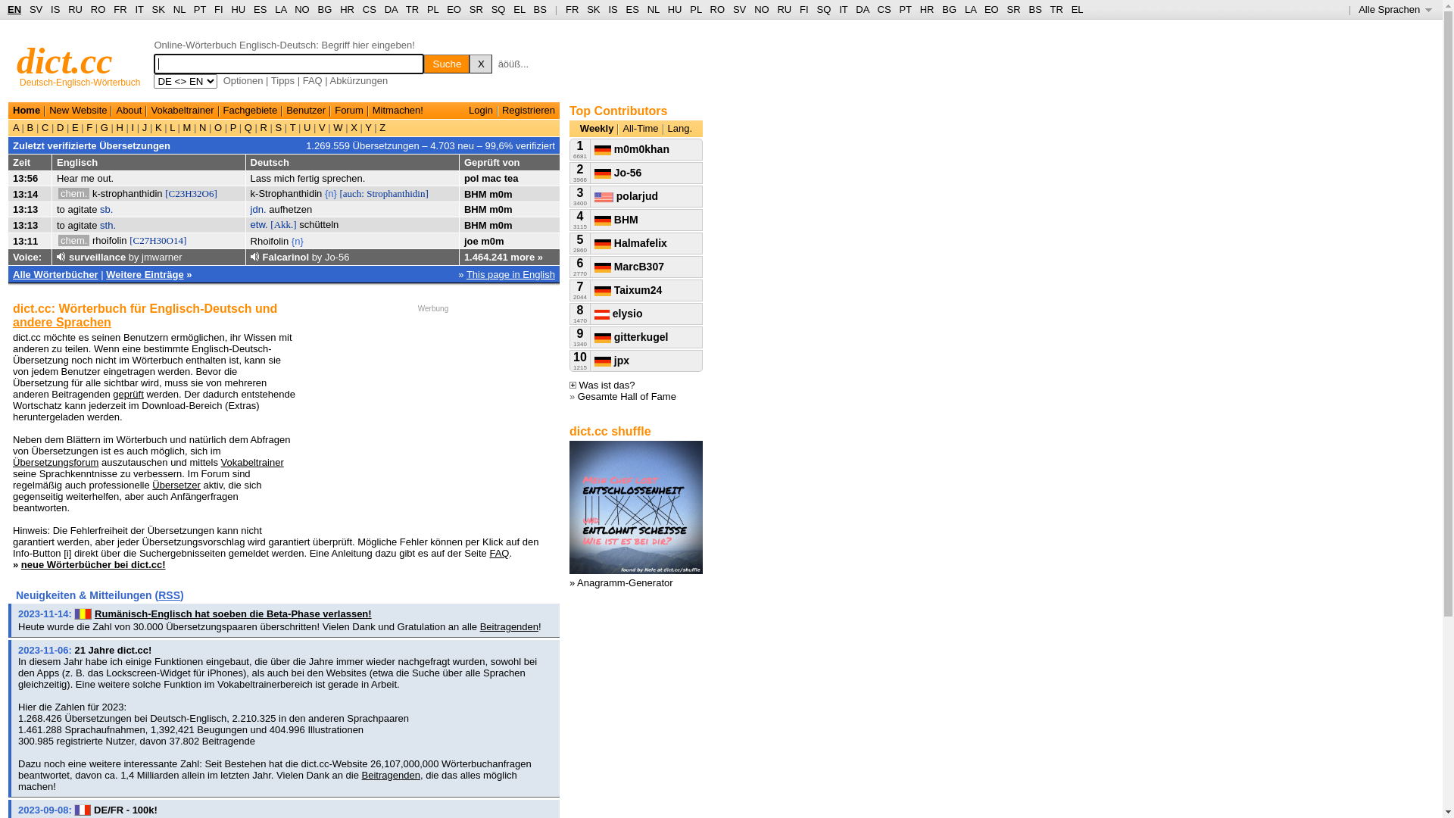  Describe the element at coordinates (476, 226) in the screenshot. I see `BHM` at that location.